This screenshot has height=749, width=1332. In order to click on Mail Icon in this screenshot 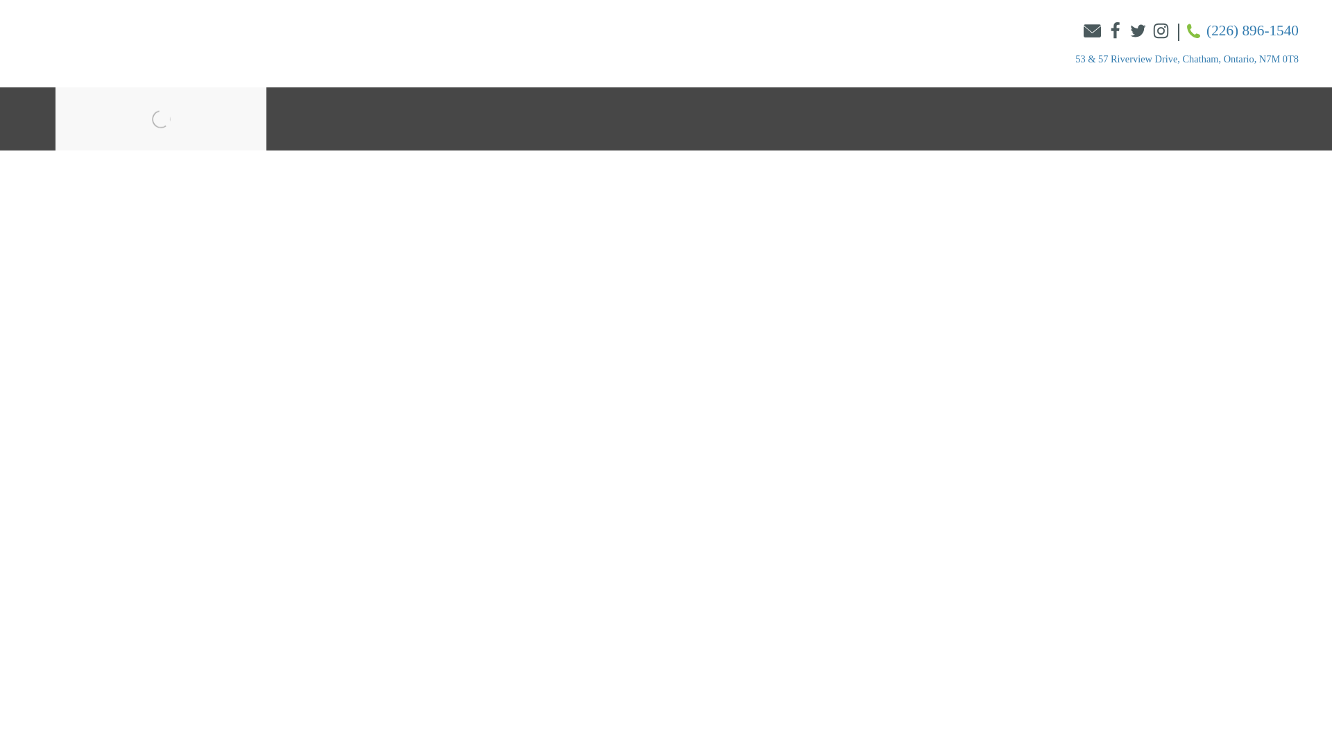, I will do `click(1092, 32)`.